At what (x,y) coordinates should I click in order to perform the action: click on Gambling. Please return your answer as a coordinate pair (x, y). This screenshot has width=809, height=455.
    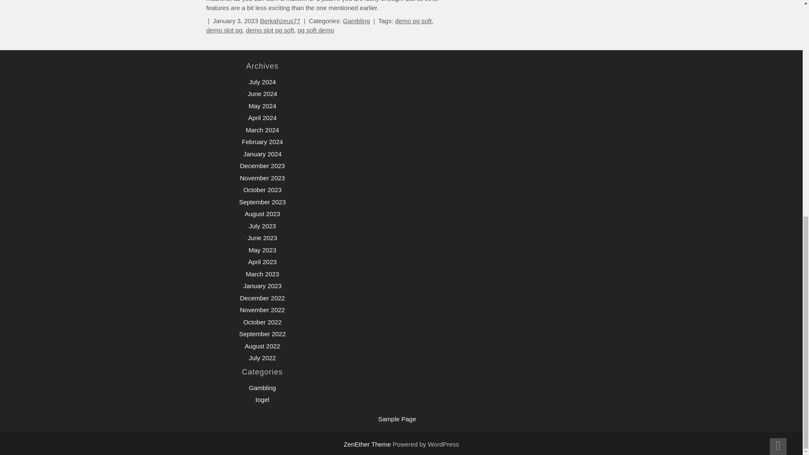
    Looking at the image, I should click on (356, 21).